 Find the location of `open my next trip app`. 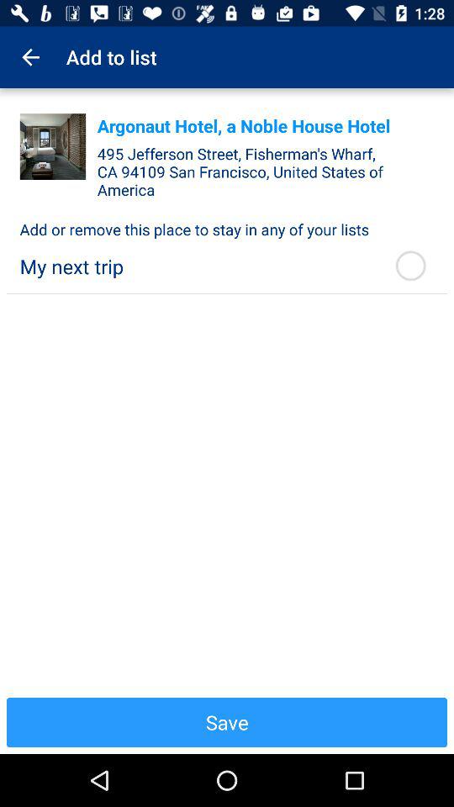

open my next trip app is located at coordinates (197, 266).